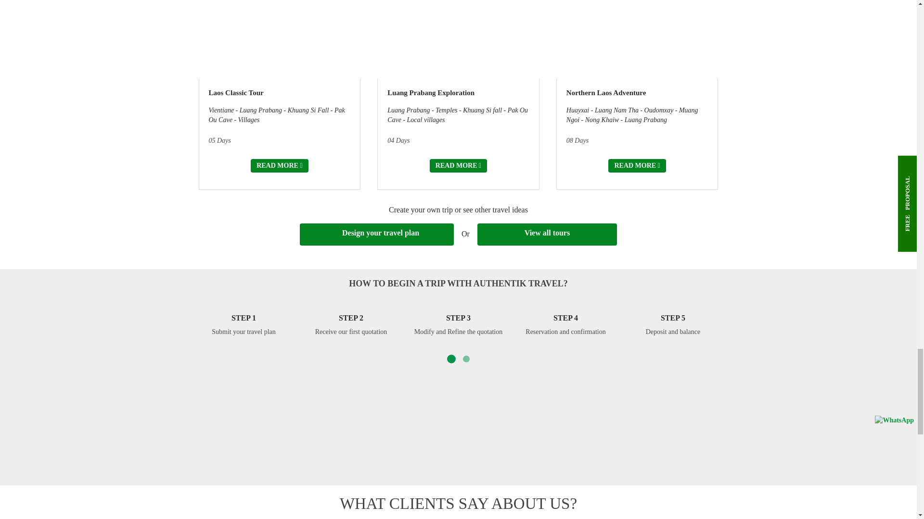 The image size is (924, 519). I want to click on View all tours, so click(547, 235).